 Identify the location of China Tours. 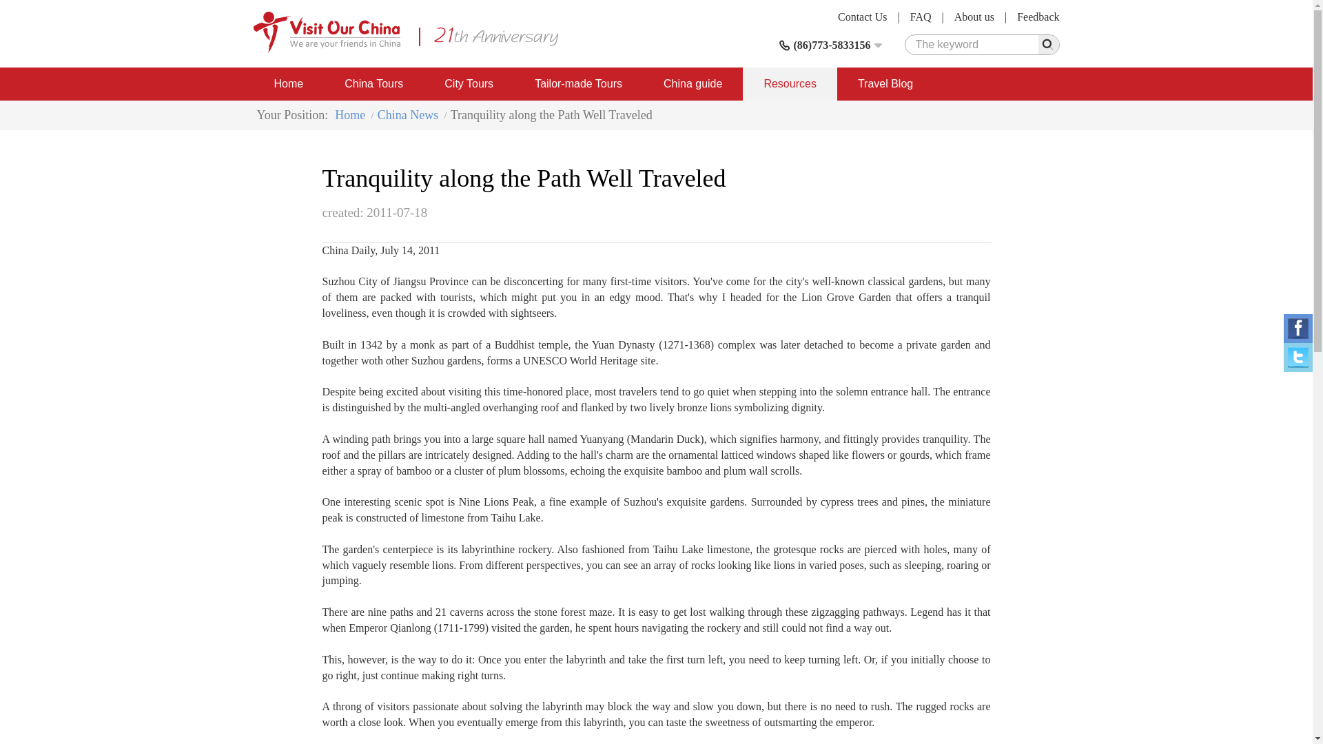
(373, 84).